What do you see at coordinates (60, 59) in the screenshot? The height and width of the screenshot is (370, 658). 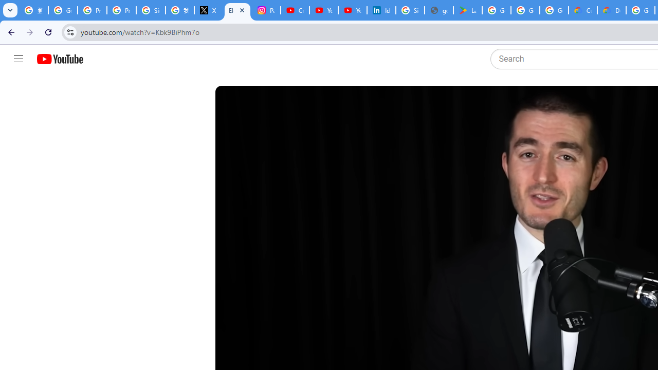 I see `YouTube Home` at bounding box center [60, 59].